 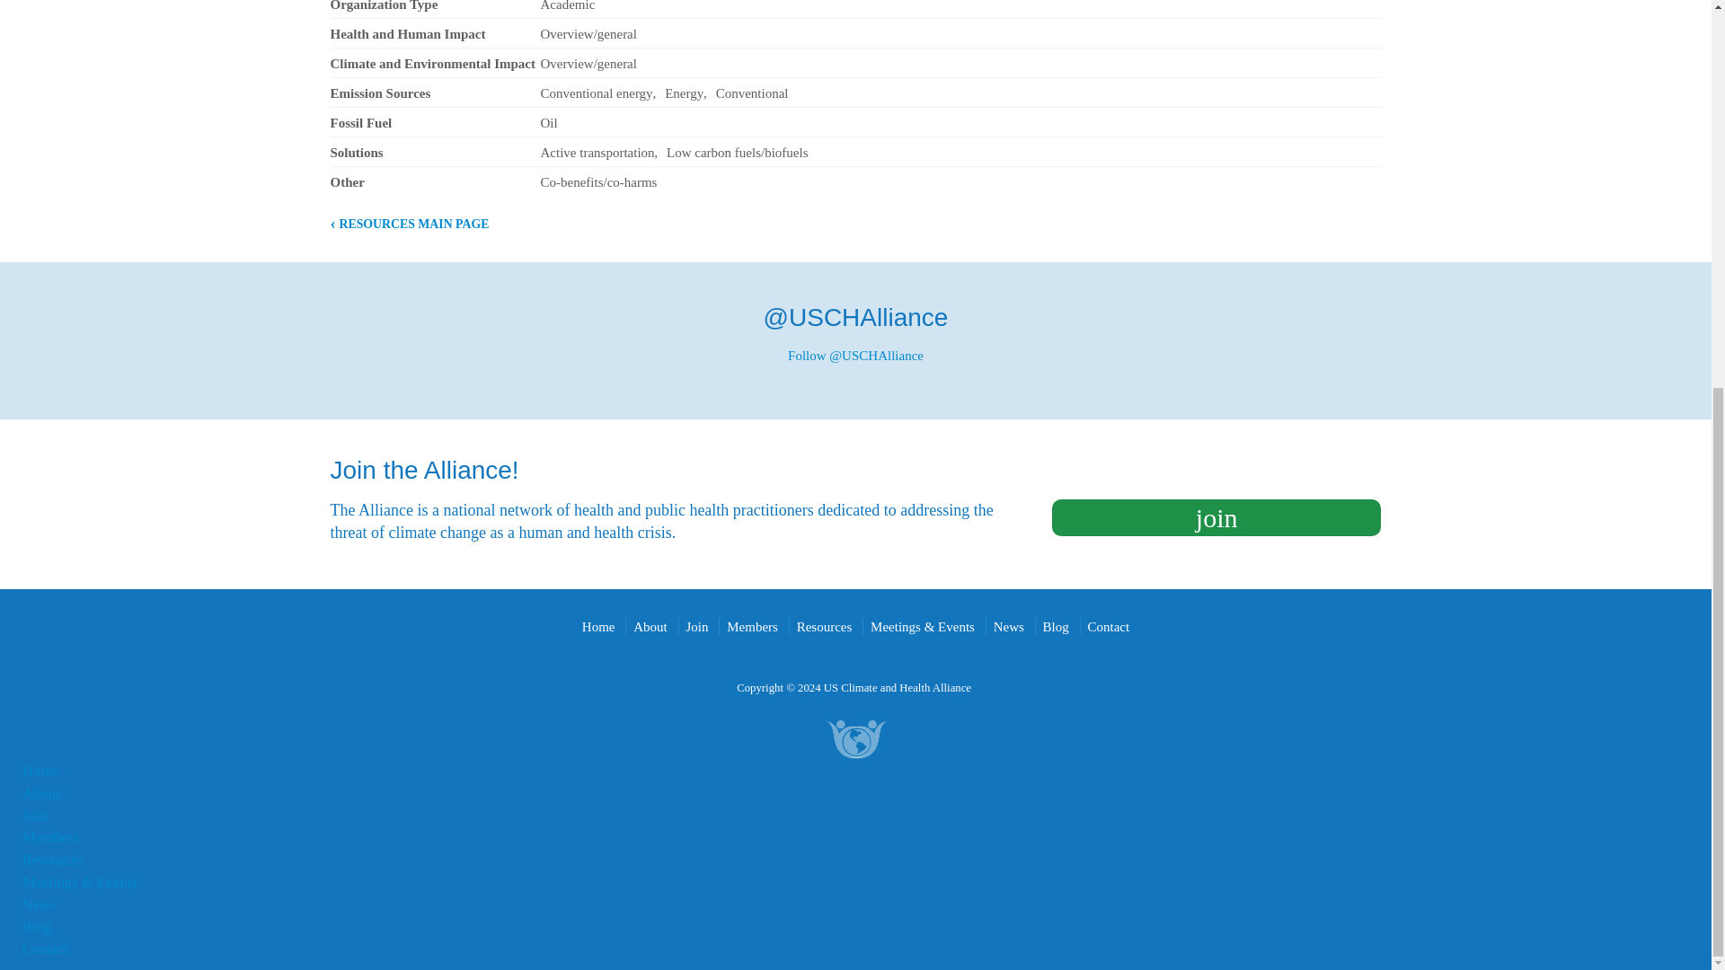 What do you see at coordinates (697, 627) in the screenshot?
I see `Join` at bounding box center [697, 627].